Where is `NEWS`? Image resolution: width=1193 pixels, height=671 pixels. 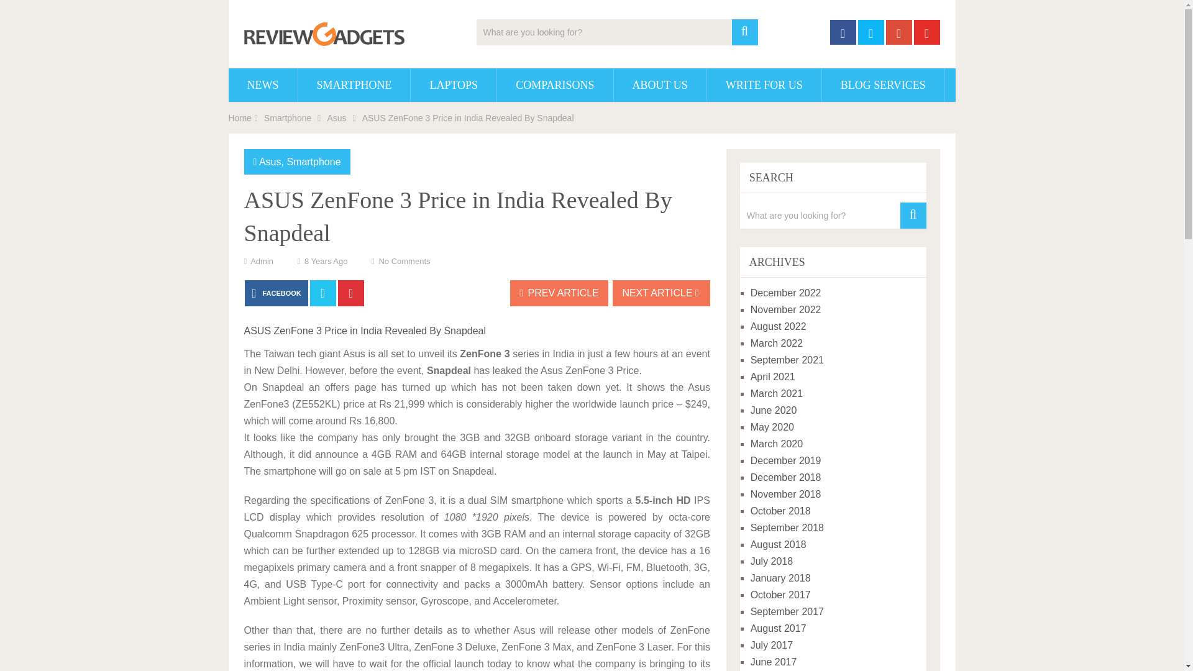
NEWS is located at coordinates (263, 85).